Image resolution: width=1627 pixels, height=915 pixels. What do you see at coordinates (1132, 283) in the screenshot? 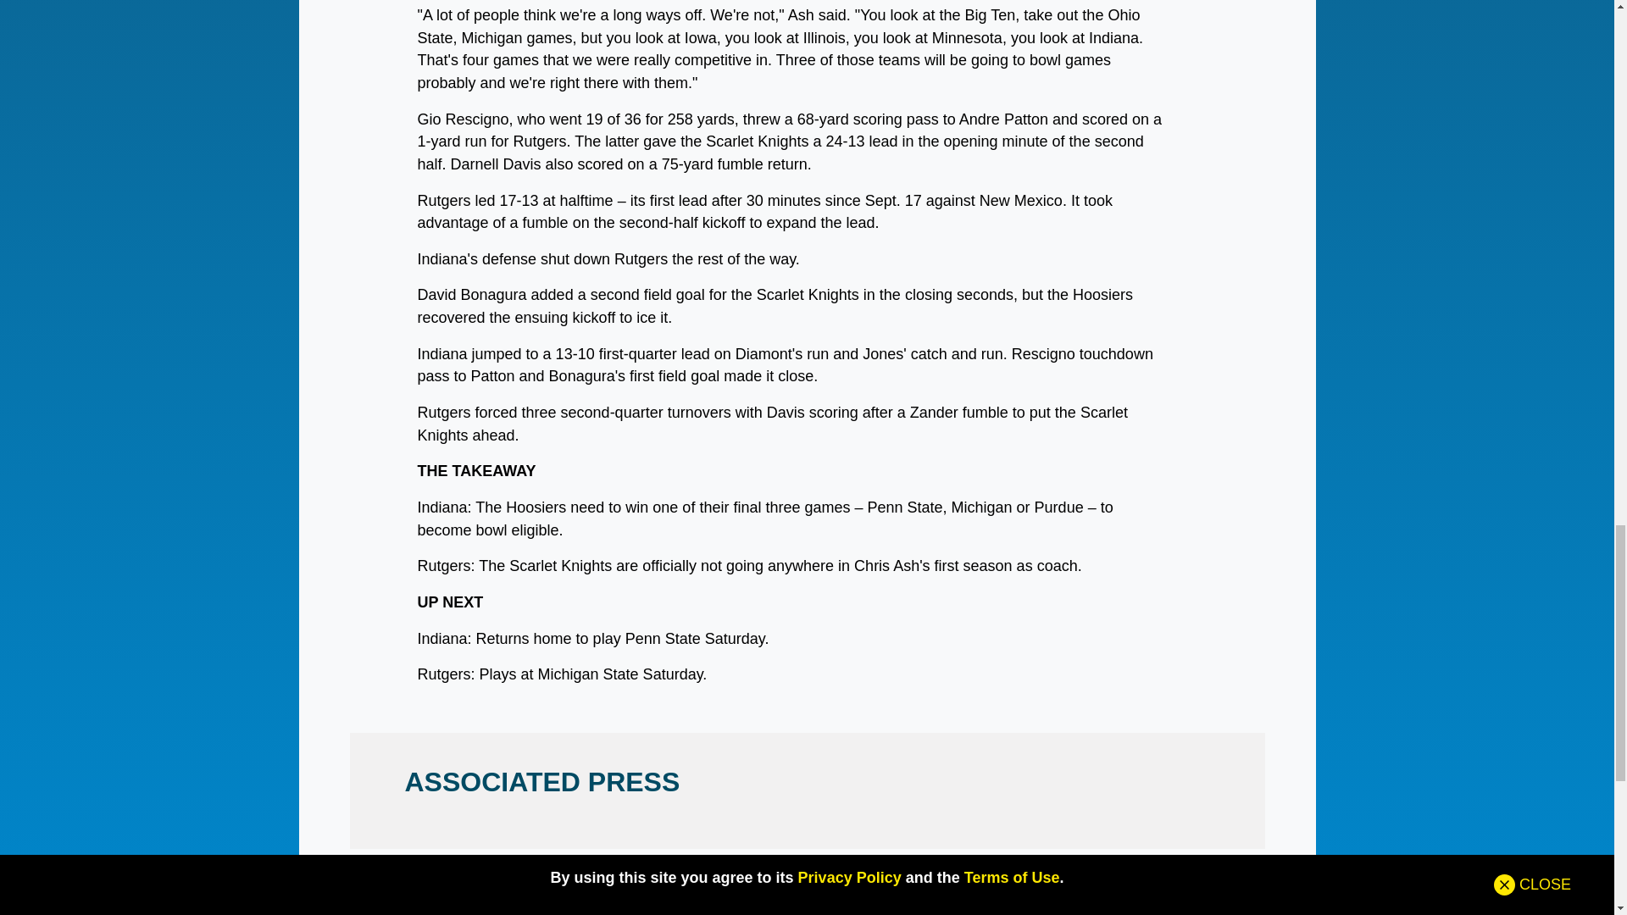
I see `FAQ` at bounding box center [1132, 283].